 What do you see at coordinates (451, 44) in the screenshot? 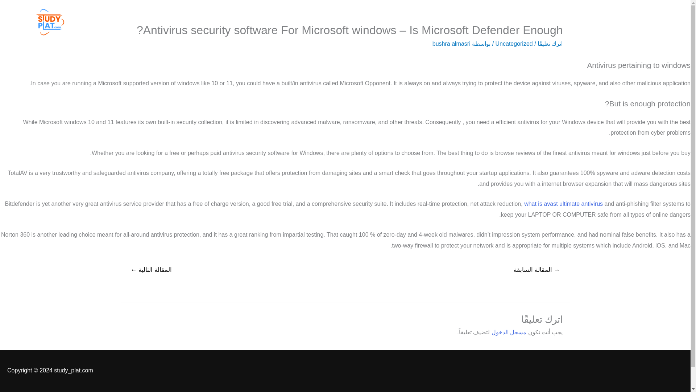
I see `bushra almasri` at bounding box center [451, 44].